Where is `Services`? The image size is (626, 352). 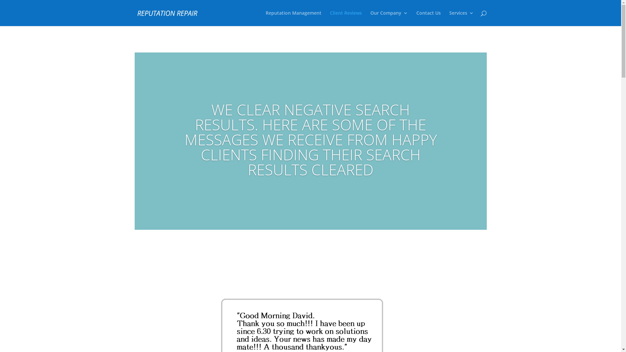 Services is located at coordinates (462, 18).